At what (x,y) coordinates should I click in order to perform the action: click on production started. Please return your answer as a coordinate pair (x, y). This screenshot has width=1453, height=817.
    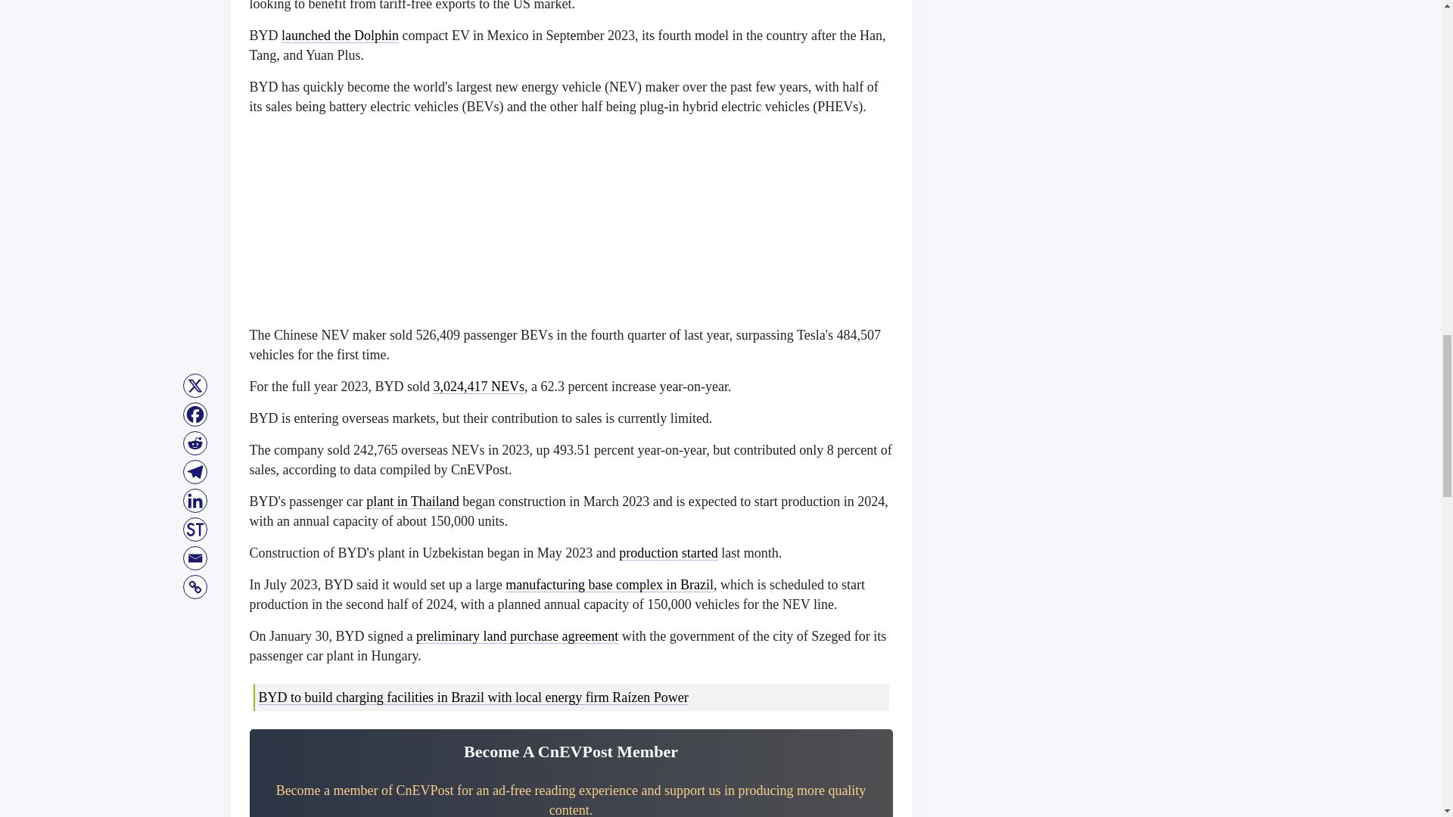
    Looking at the image, I should click on (667, 552).